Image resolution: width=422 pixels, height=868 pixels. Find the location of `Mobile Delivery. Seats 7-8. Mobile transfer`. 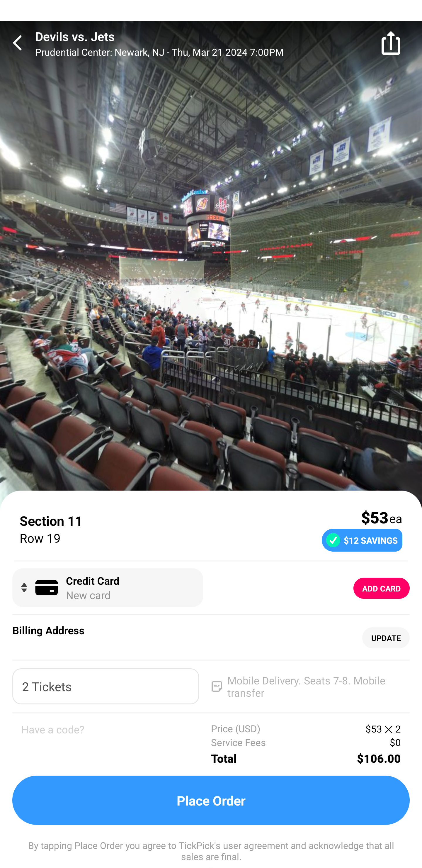

Mobile Delivery. Seats 7-8. Mobile transfer is located at coordinates (305, 686).